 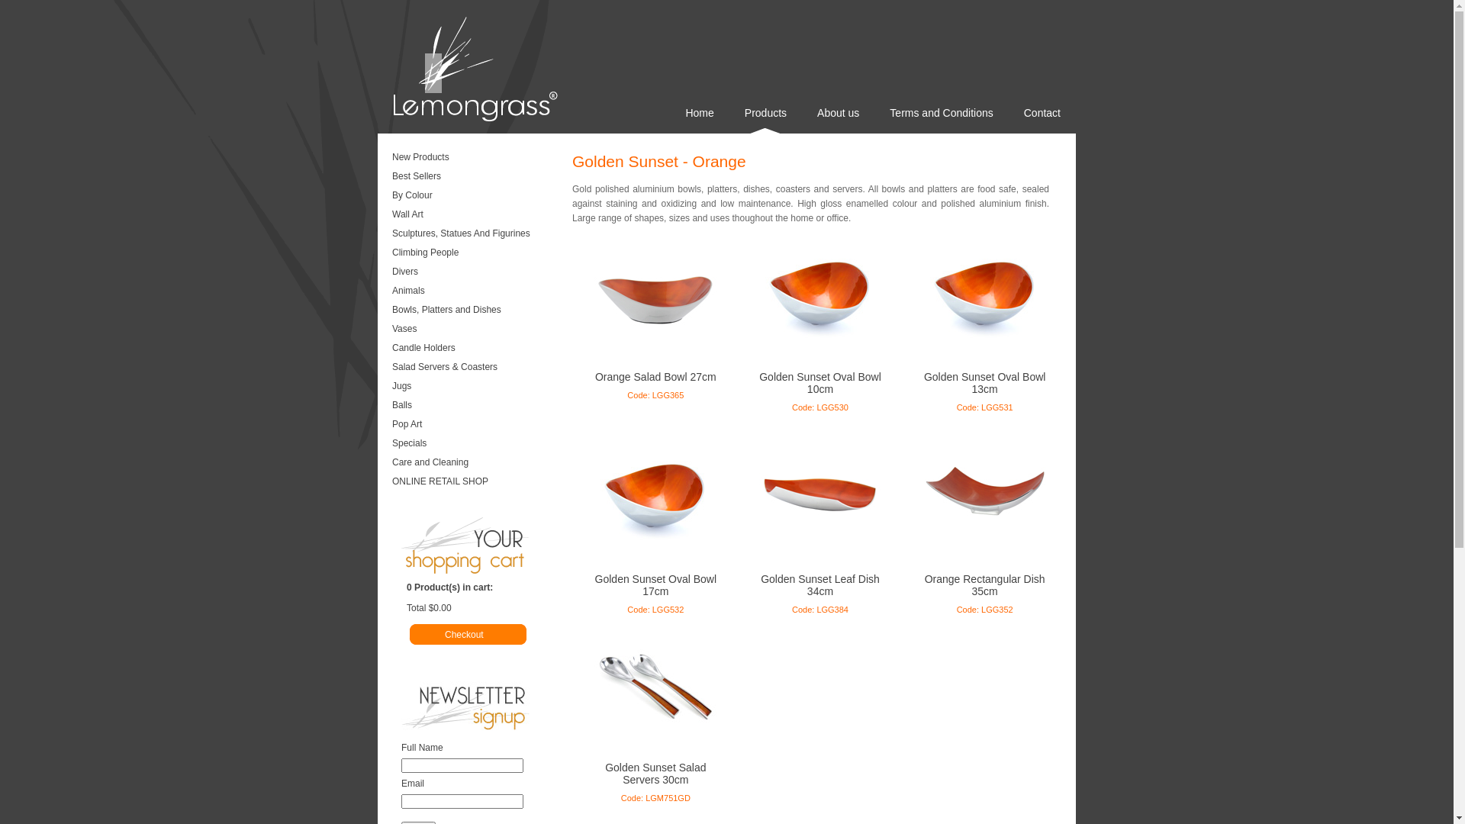 What do you see at coordinates (473, 464) in the screenshot?
I see `Care and Cleaning` at bounding box center [473, 464].